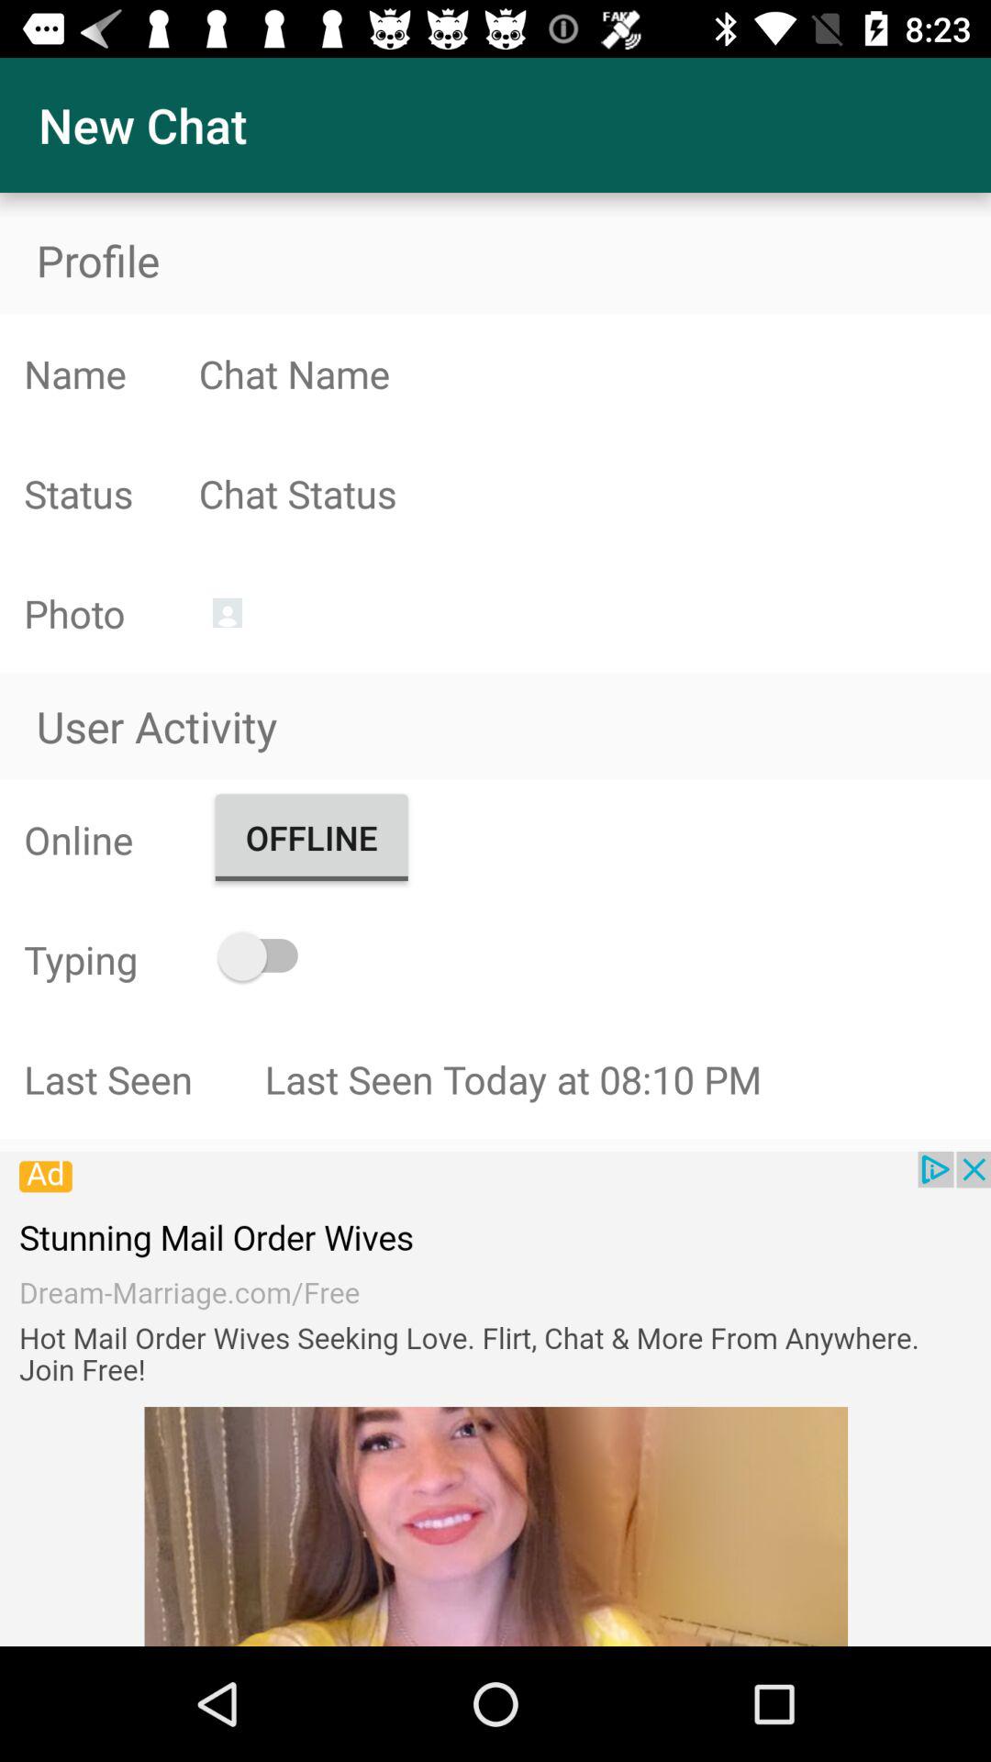  What do you see at coordinates (495, 1399) in the screenshot?
I see `share the article` at bounding box center [495, 1399].